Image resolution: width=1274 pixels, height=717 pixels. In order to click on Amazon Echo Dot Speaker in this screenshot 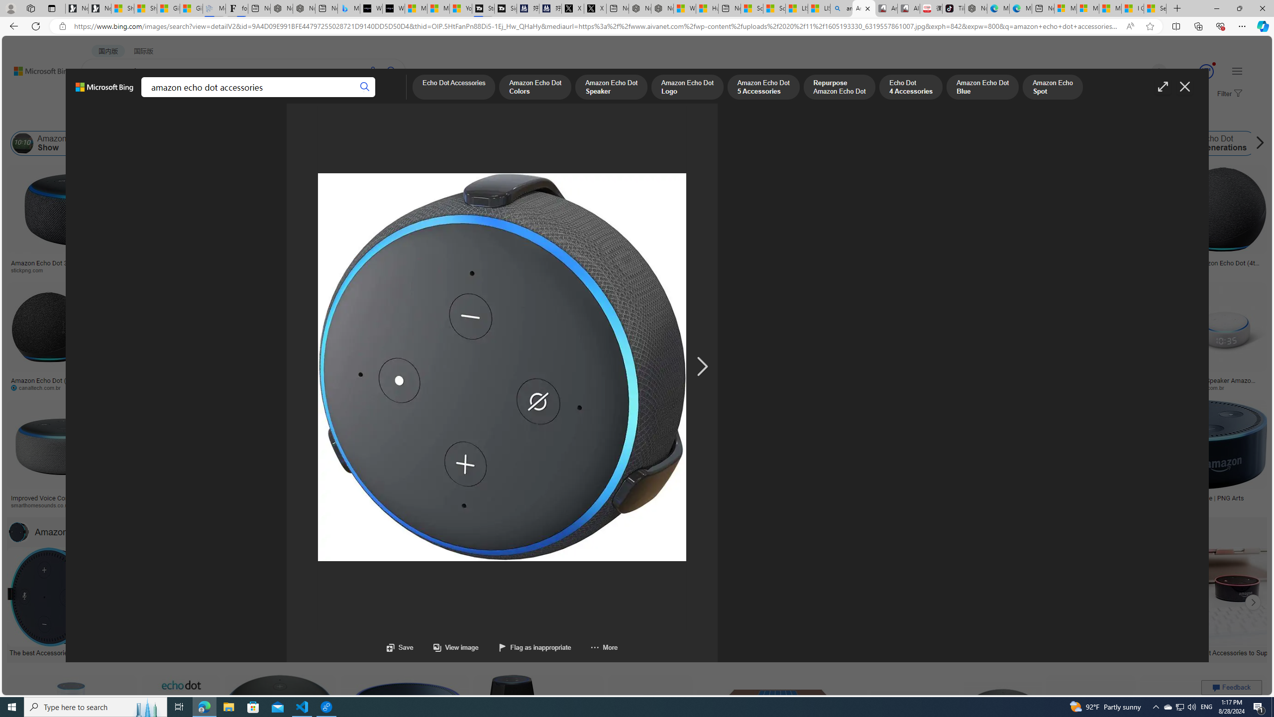, I will do `click(611, 88)`.